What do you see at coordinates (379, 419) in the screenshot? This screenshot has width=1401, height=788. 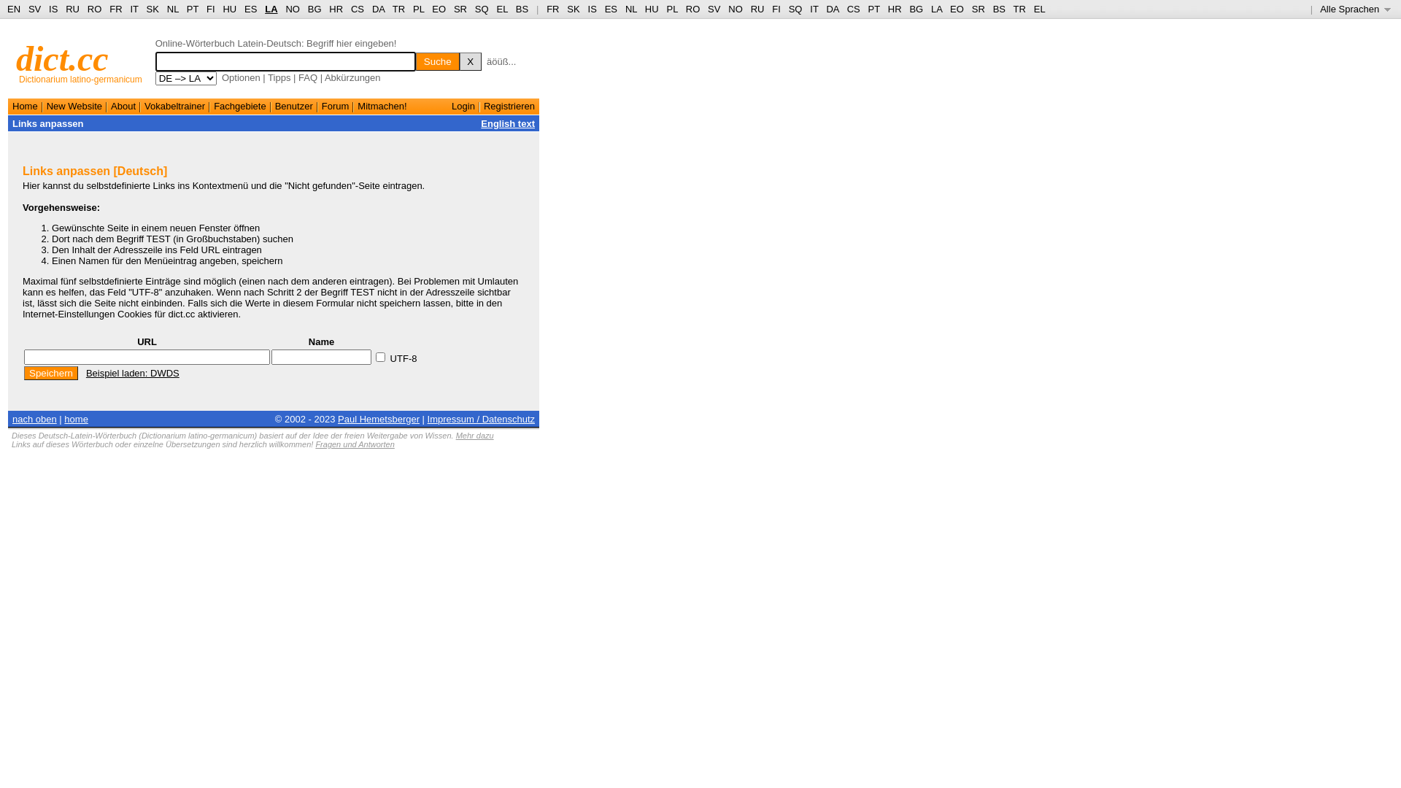 I see `Paul Hemetsberger` at bounding box center [379, 419].